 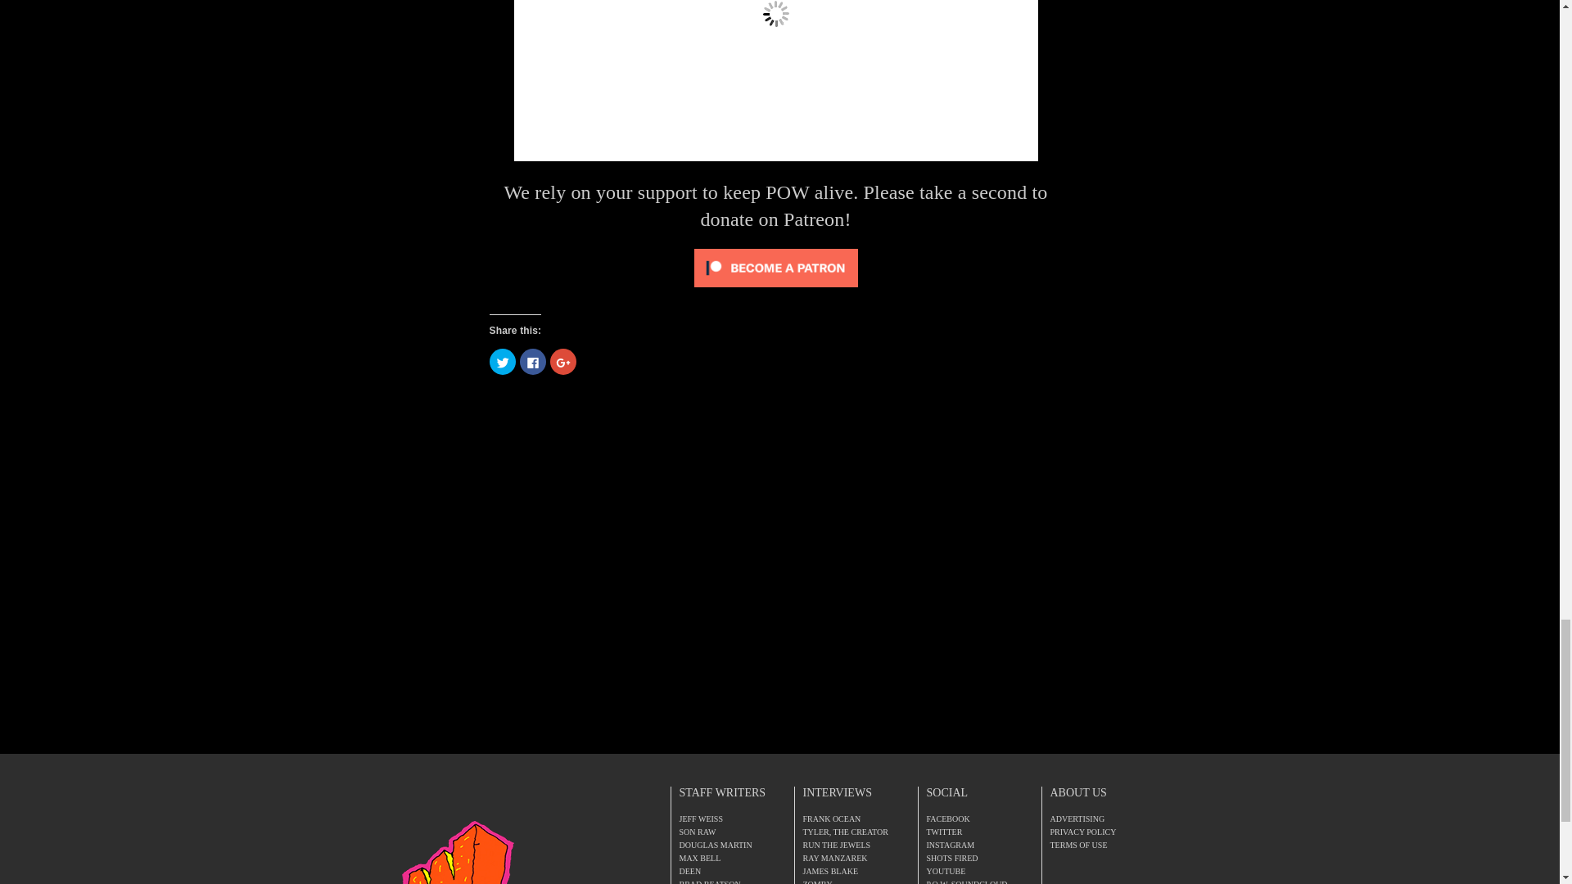 I want to click on Click to share on Twitter, so click(x=502, y=361).